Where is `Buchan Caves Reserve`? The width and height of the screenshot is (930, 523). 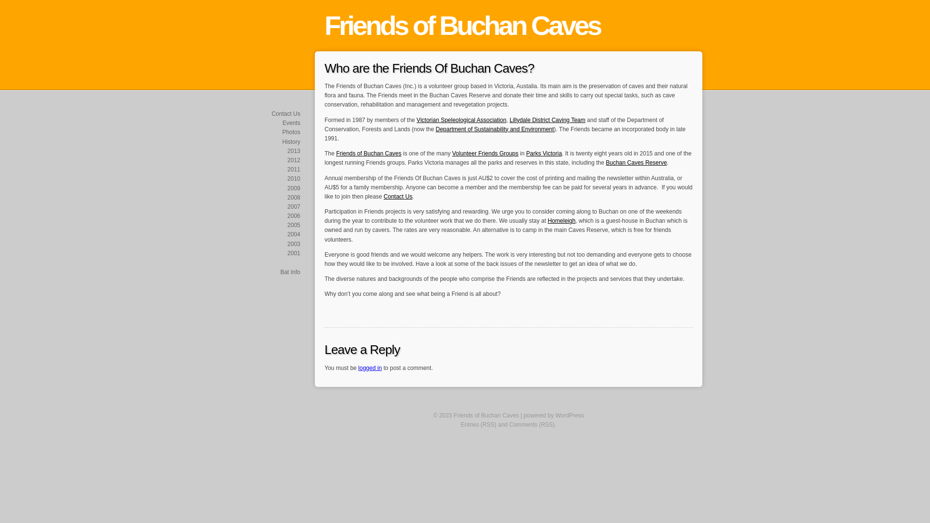
Buchan Caves Reserve is located at coordinates (636, 163).